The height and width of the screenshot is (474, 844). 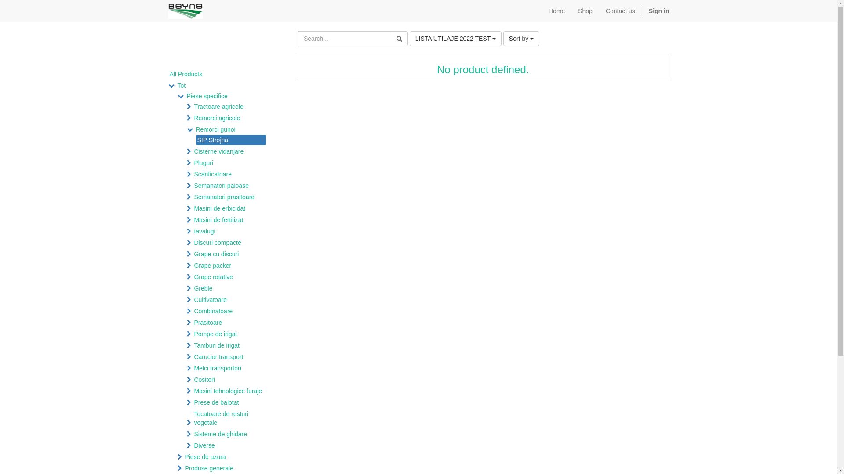 What do you see at coordinates (231, 445) in the screenshot?
I see `Diverse` at bounding box center [231, 445].